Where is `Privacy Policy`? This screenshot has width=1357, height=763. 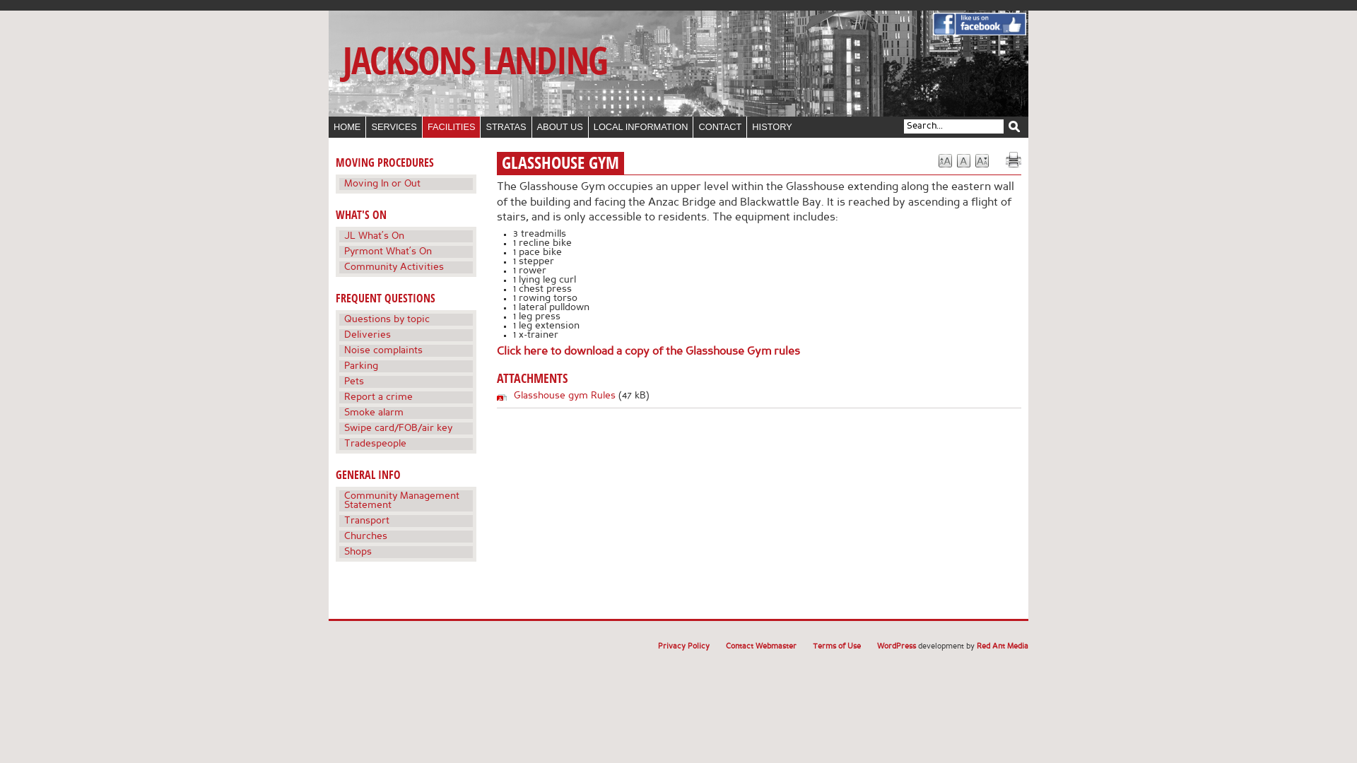 Privacy Policy is located at coordinates (684, 647).